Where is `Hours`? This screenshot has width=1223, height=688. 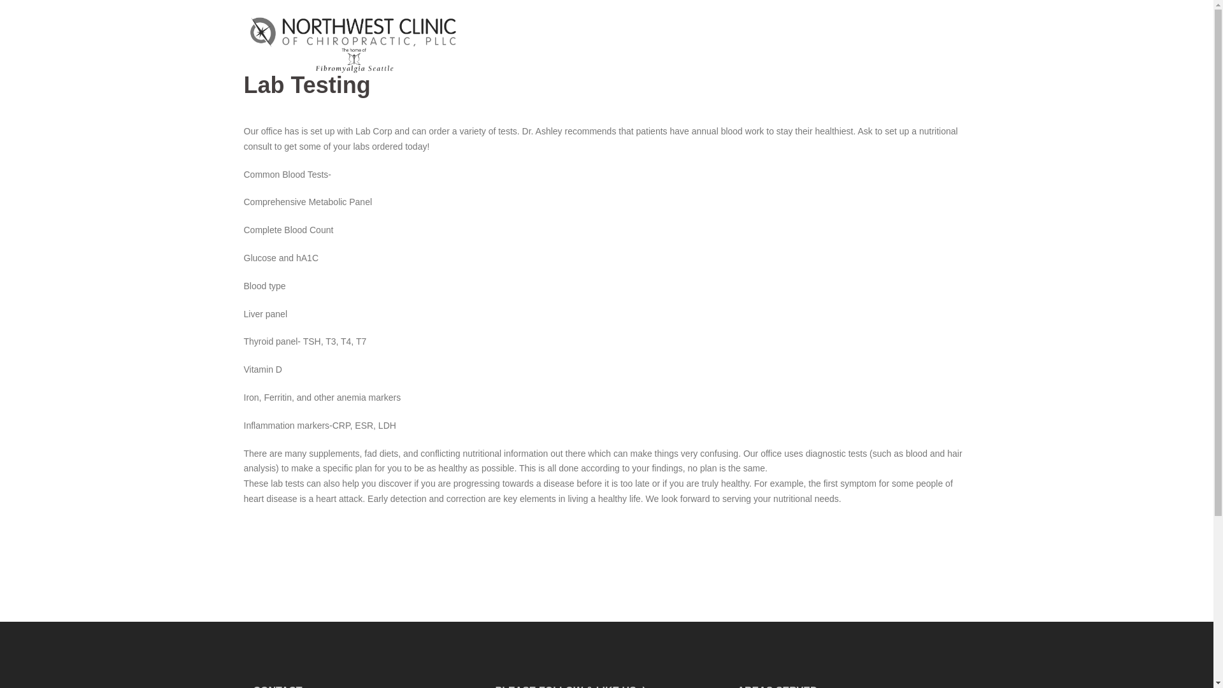
Hours is located at coordinates (805, 45).